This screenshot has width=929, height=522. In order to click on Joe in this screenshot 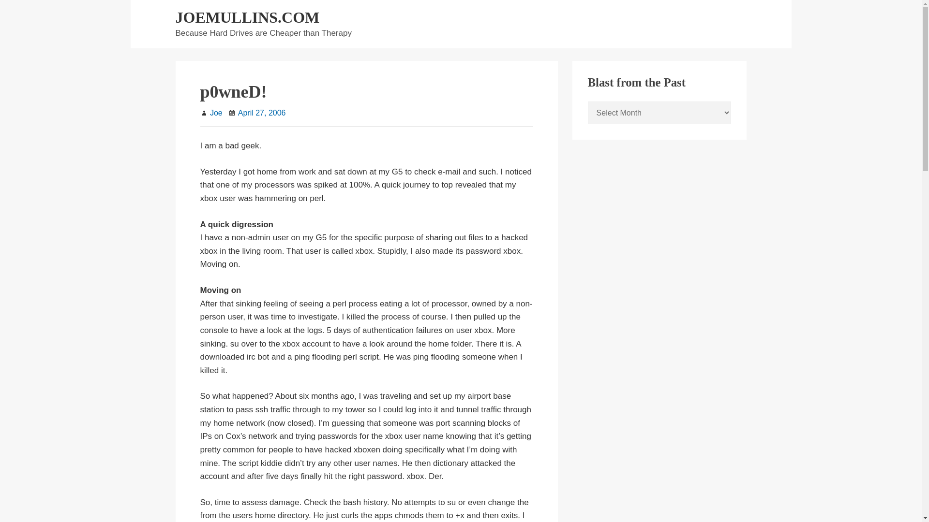, I will do `click(216, 112)`.